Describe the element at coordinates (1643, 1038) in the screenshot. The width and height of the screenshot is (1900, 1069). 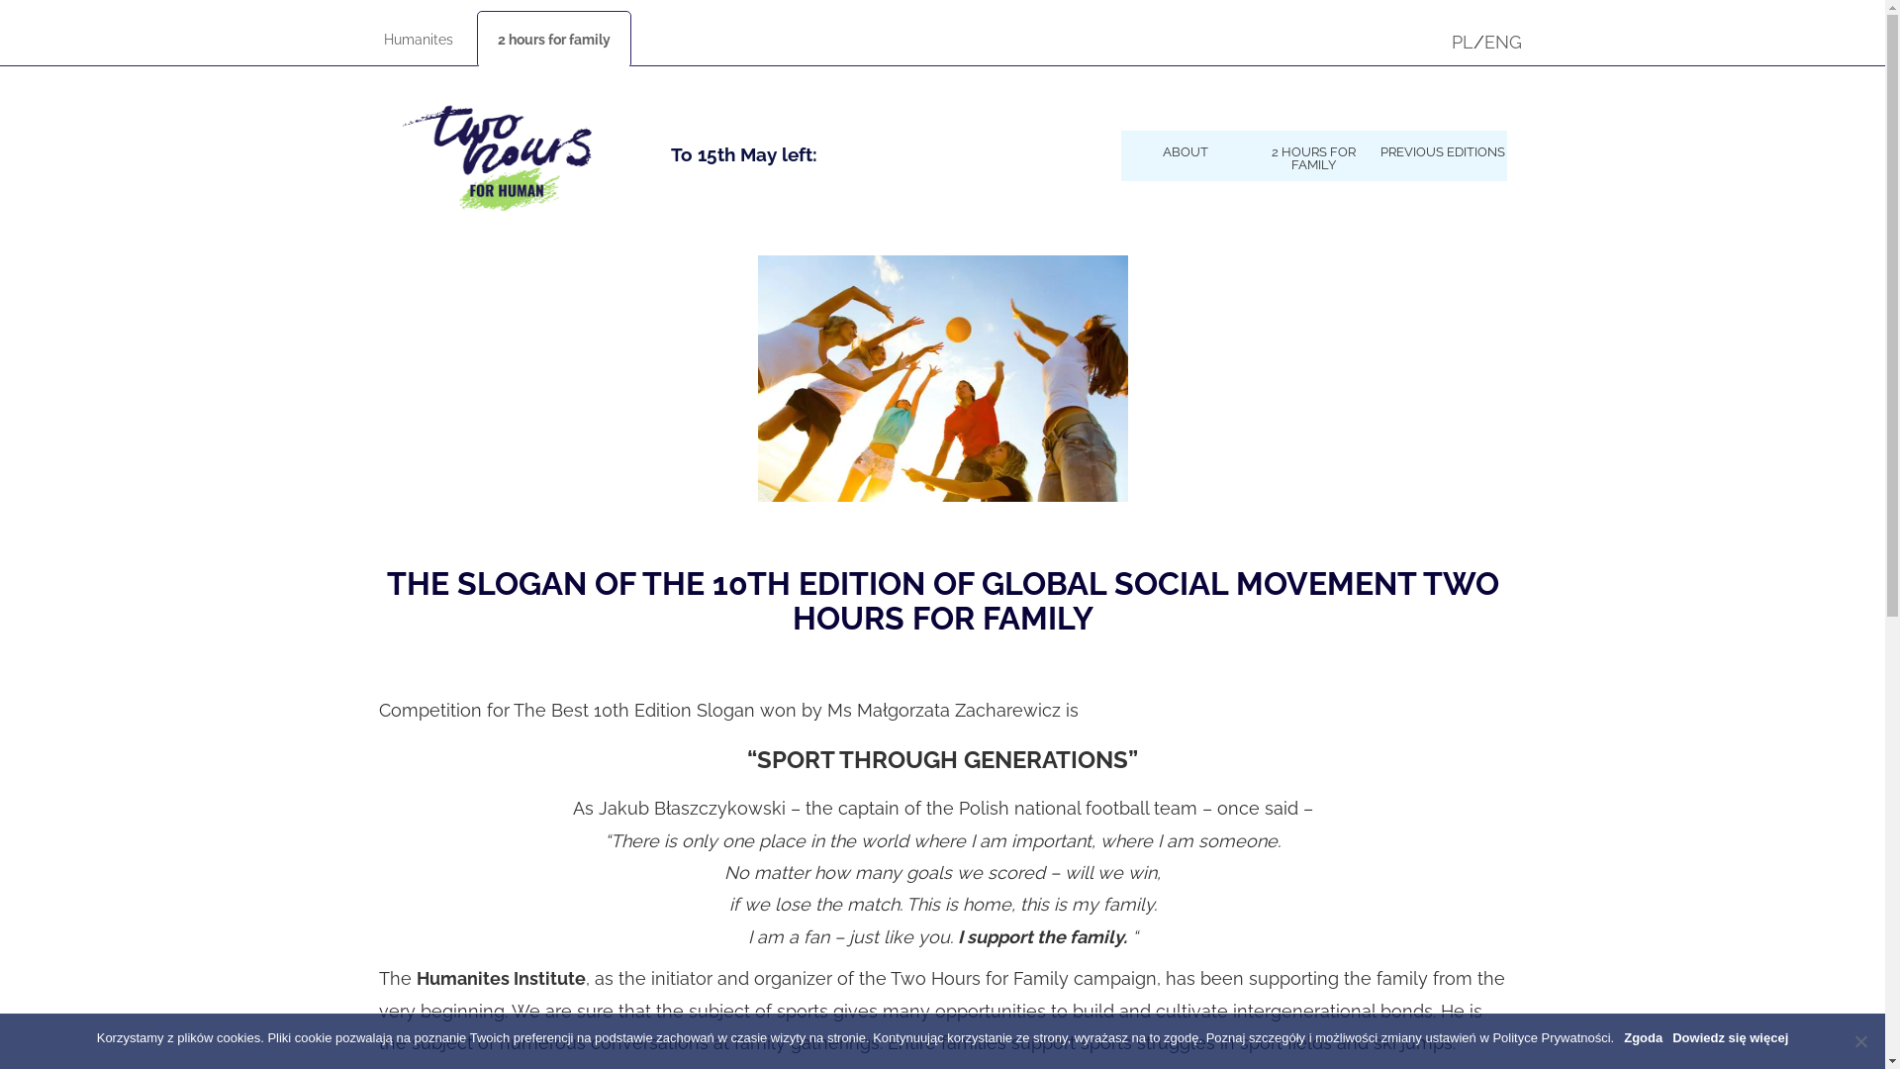
I see `Zgoda` at that location.